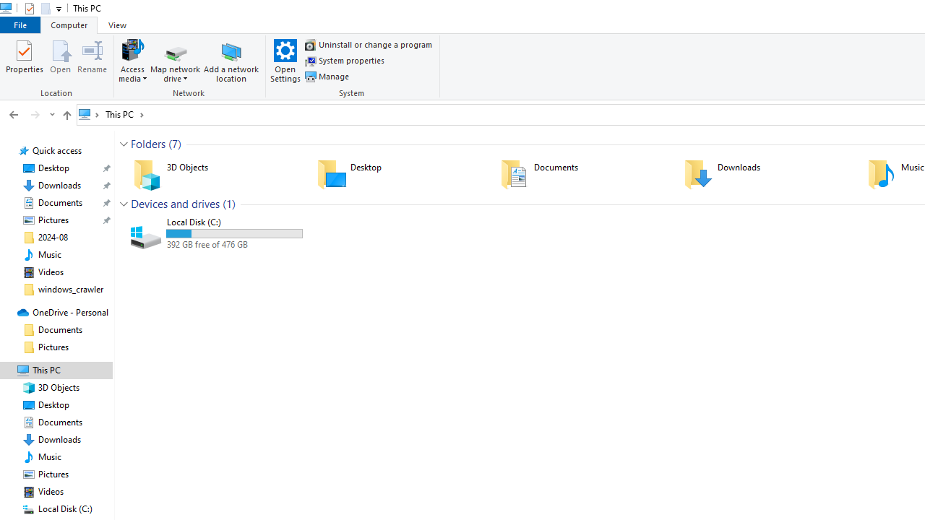  I want to click on Back to 3D Objects (Alt + Left Arrow), so click(13, 115).